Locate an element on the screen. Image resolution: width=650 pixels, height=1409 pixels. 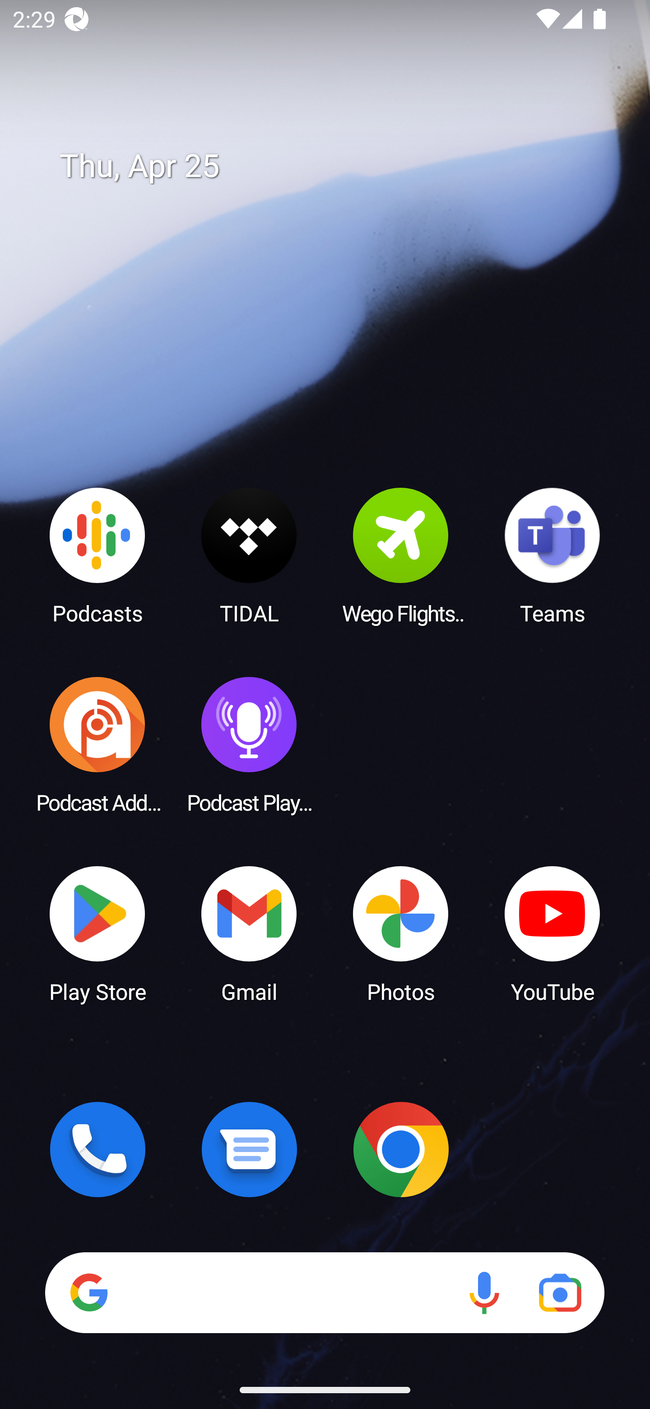
Photos is located at coordinates (401, 933).